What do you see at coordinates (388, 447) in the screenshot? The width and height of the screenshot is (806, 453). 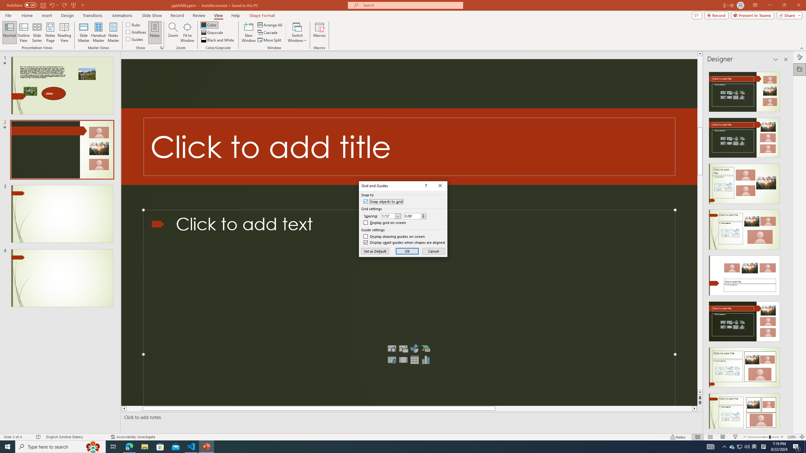 I see `Running applications` at bounding box center [388, 447].